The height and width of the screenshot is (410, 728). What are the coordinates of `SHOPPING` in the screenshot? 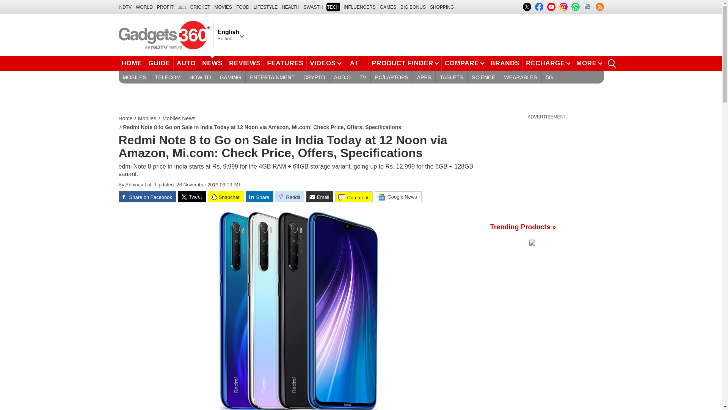 It's located at (442, 7).